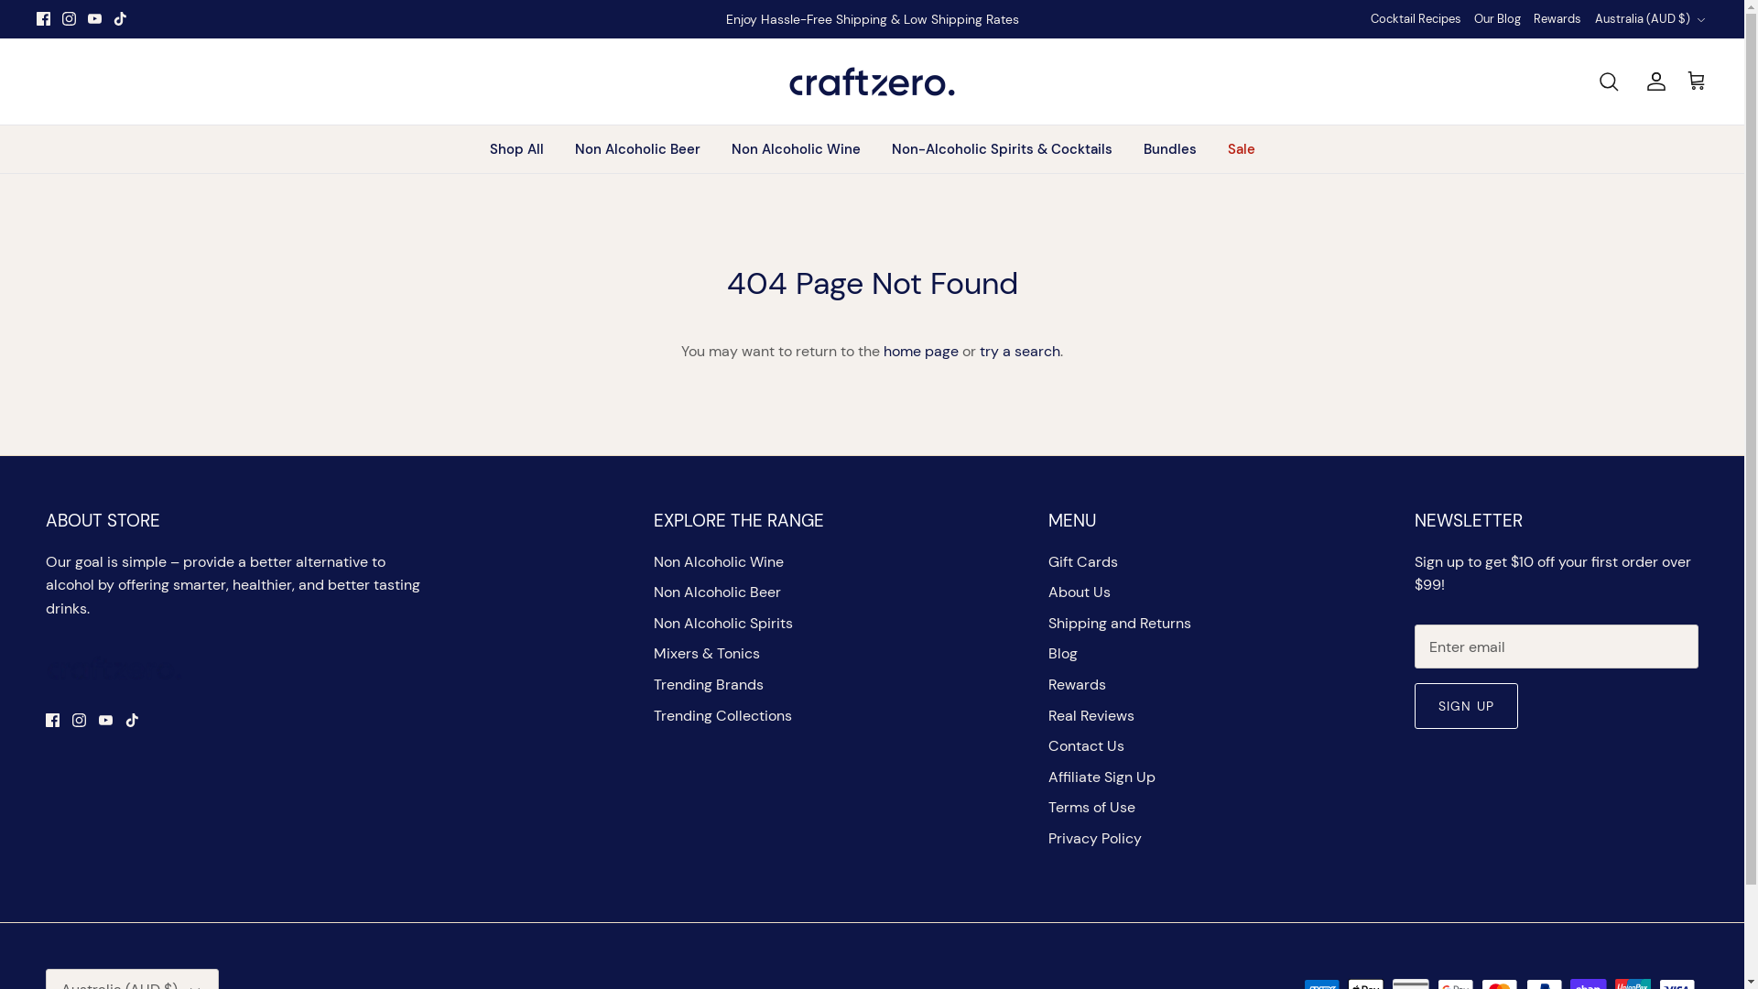 This screenshot has height=989, width=1758. Describe the element at coordinates (1557, 20) in the screenshot. I see `Rewards` at that location.